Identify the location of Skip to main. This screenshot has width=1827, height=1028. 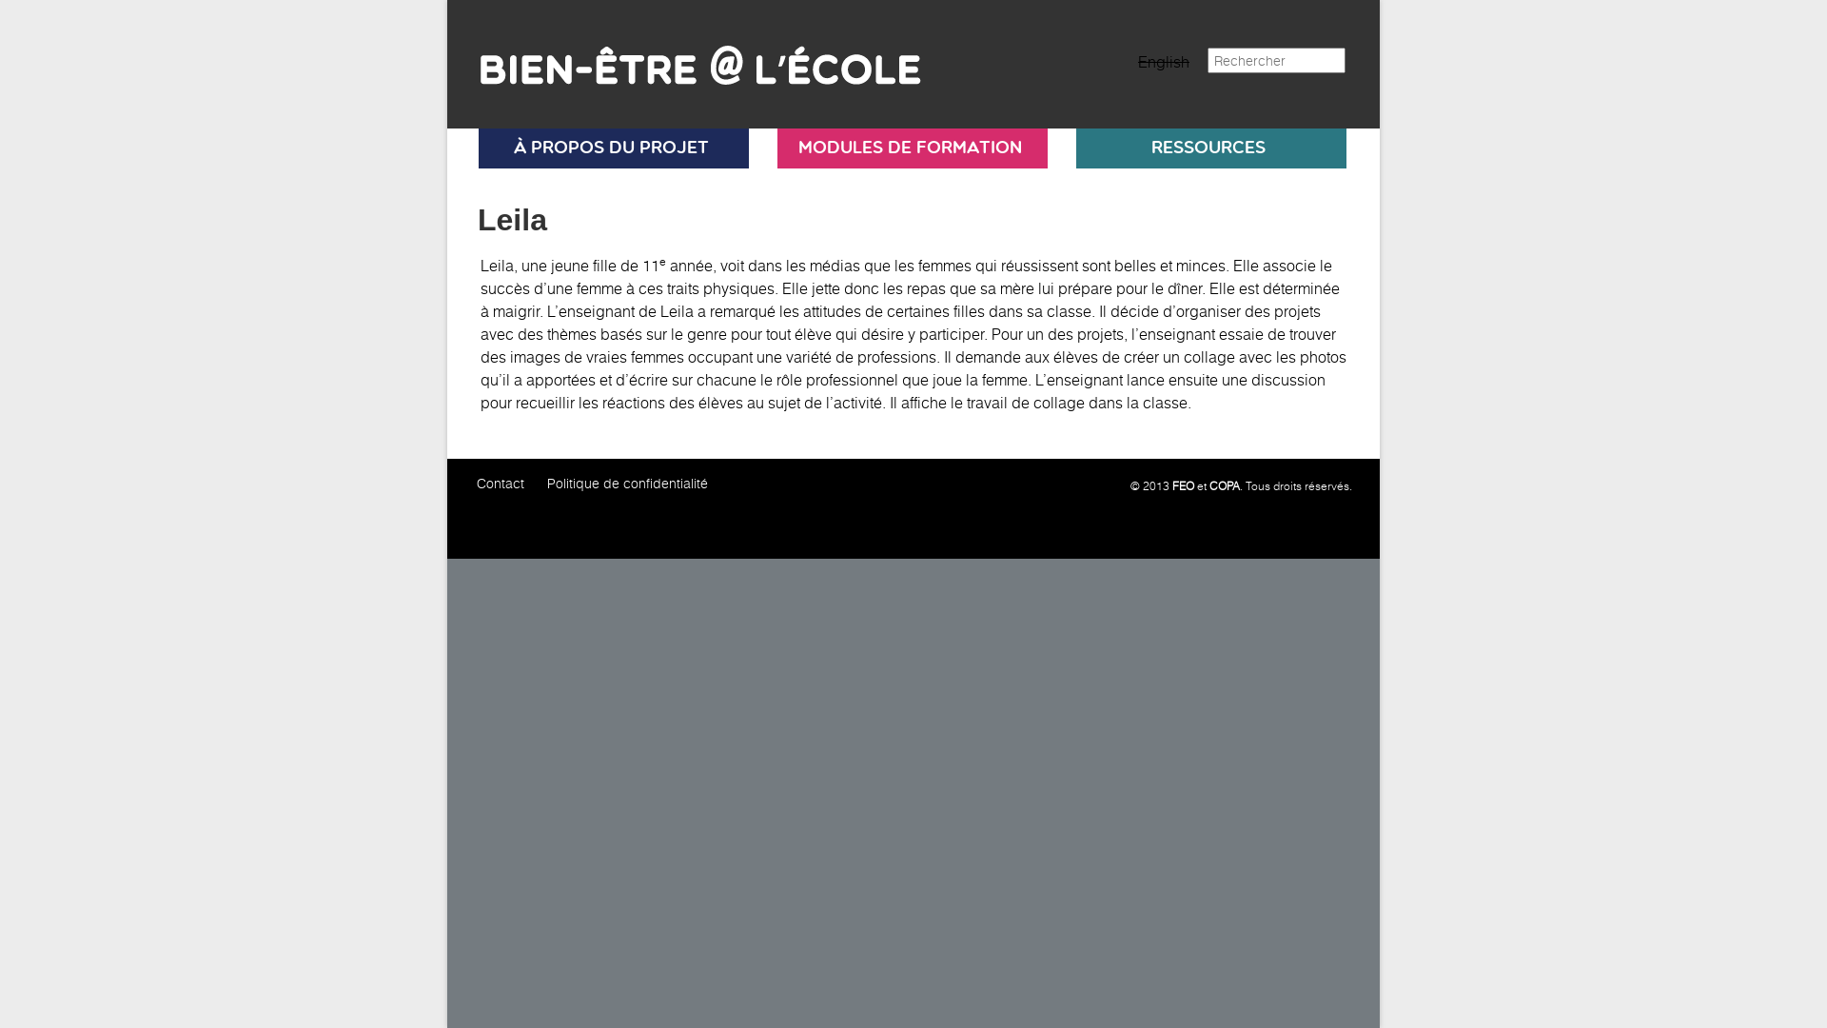
(447, 0).